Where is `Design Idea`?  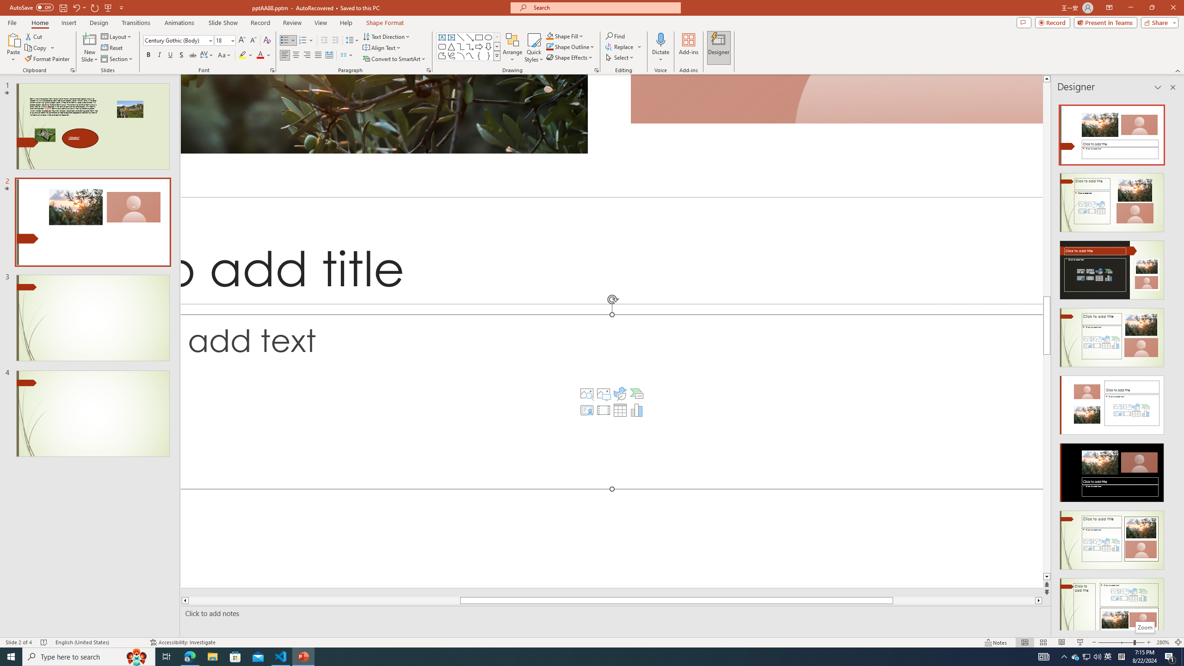
Design Idea is located at coordinates (1112, 605).